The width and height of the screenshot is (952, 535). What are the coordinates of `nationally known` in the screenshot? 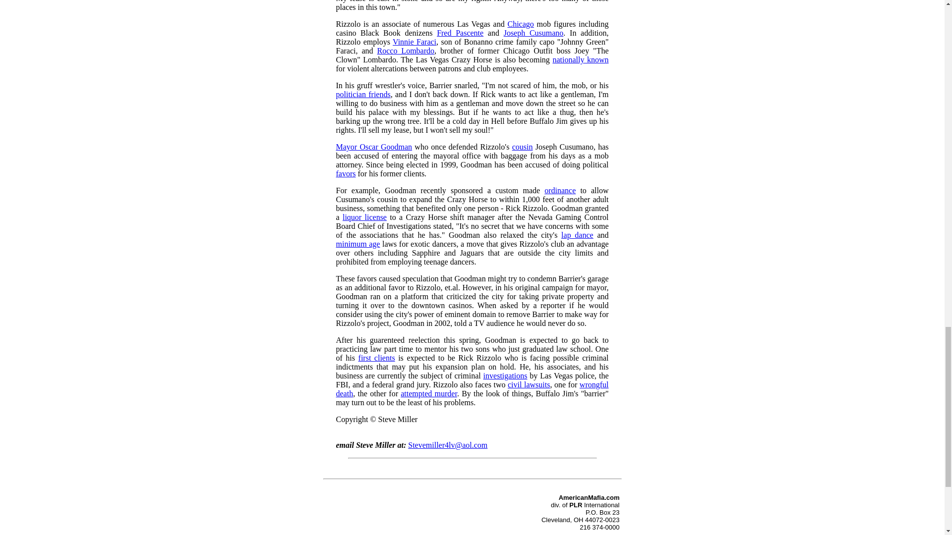 It's located at (580, 59).